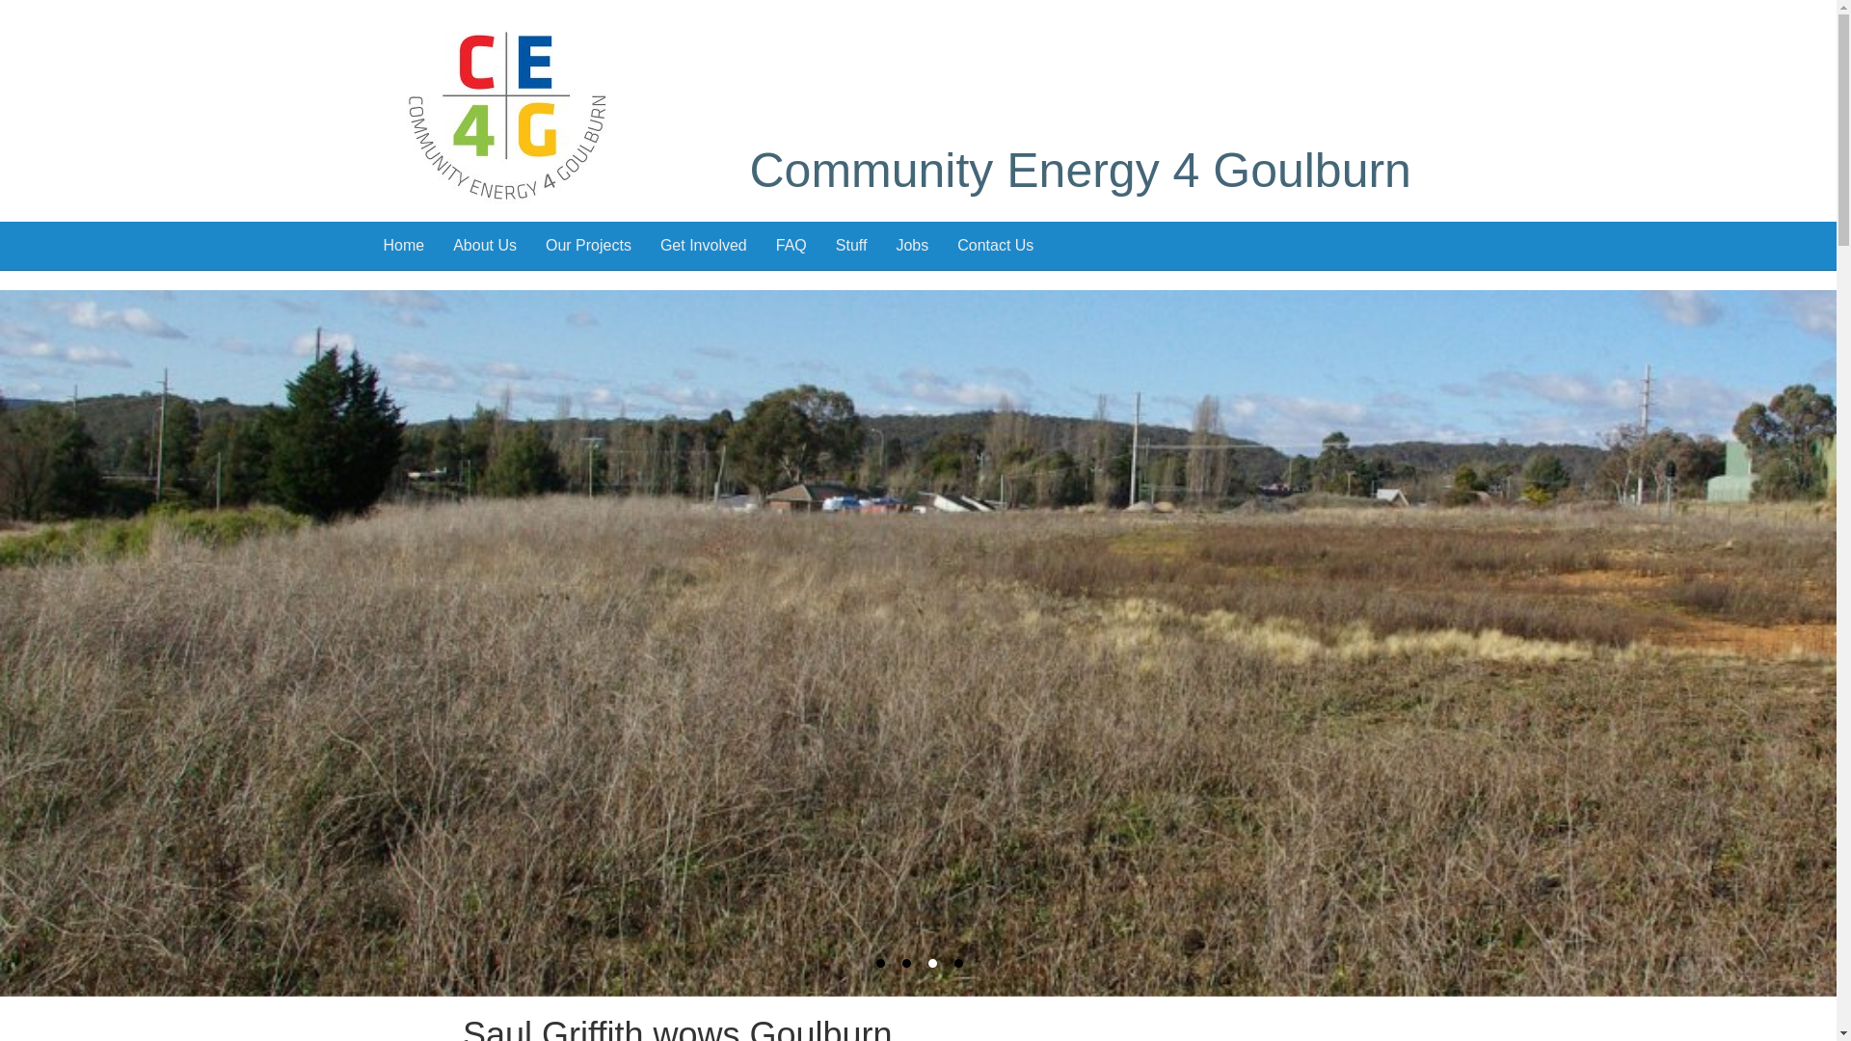  What do you see at coordinates (852, 246) in the screenshot?
I see `Stuff` at bounding box center [852, 246].